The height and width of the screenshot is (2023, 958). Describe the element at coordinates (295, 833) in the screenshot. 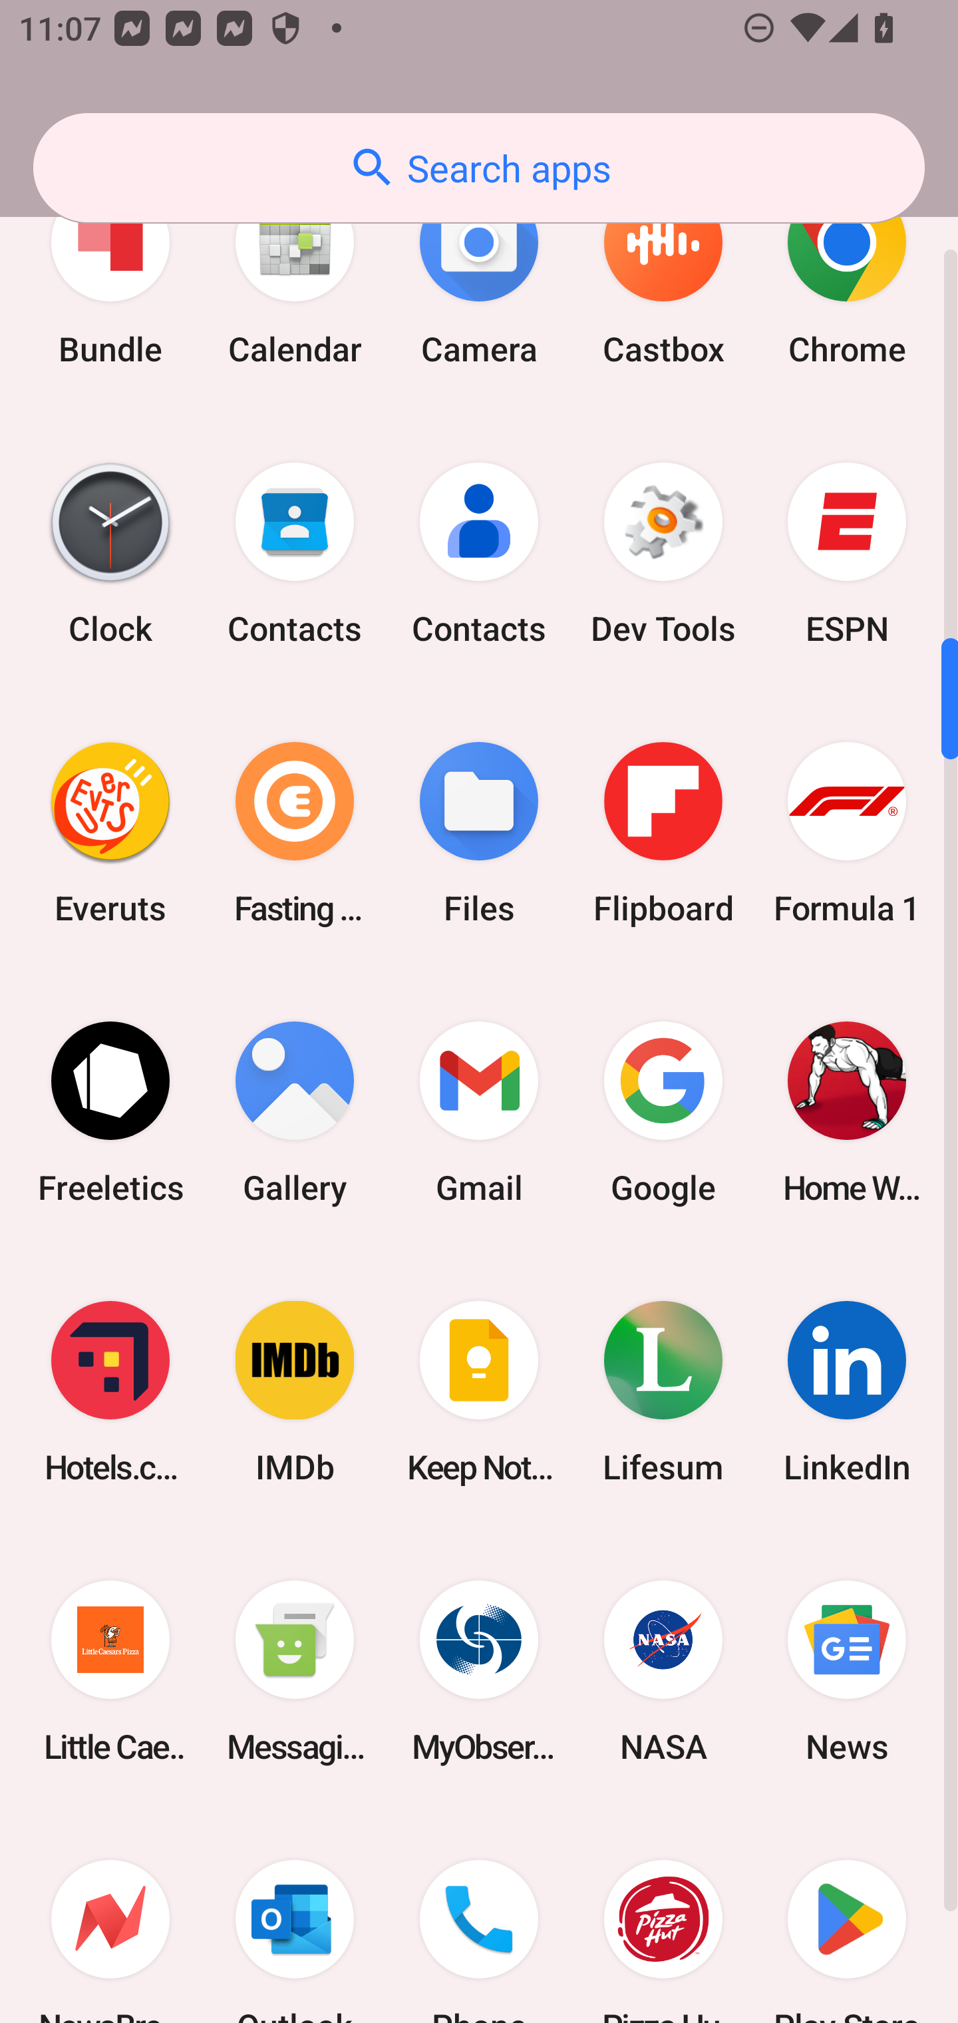

I see `Fasting Coach` at that location.